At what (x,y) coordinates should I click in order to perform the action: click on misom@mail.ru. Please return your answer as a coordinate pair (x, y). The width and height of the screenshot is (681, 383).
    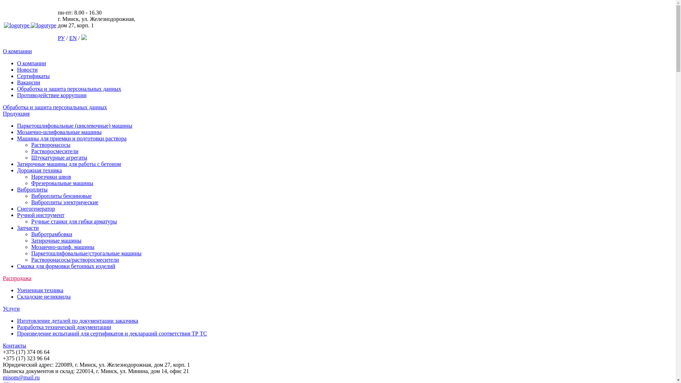
    Looking at the image, I should click on (21, 377).